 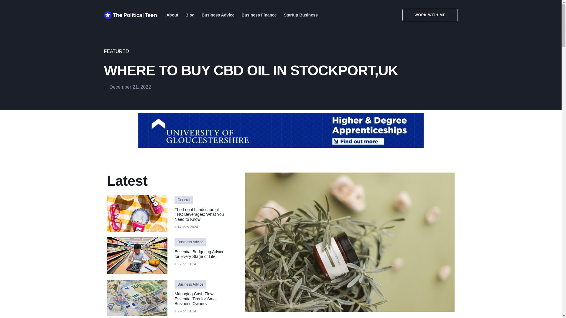 I want to click on About, so click(x=172, y=15).